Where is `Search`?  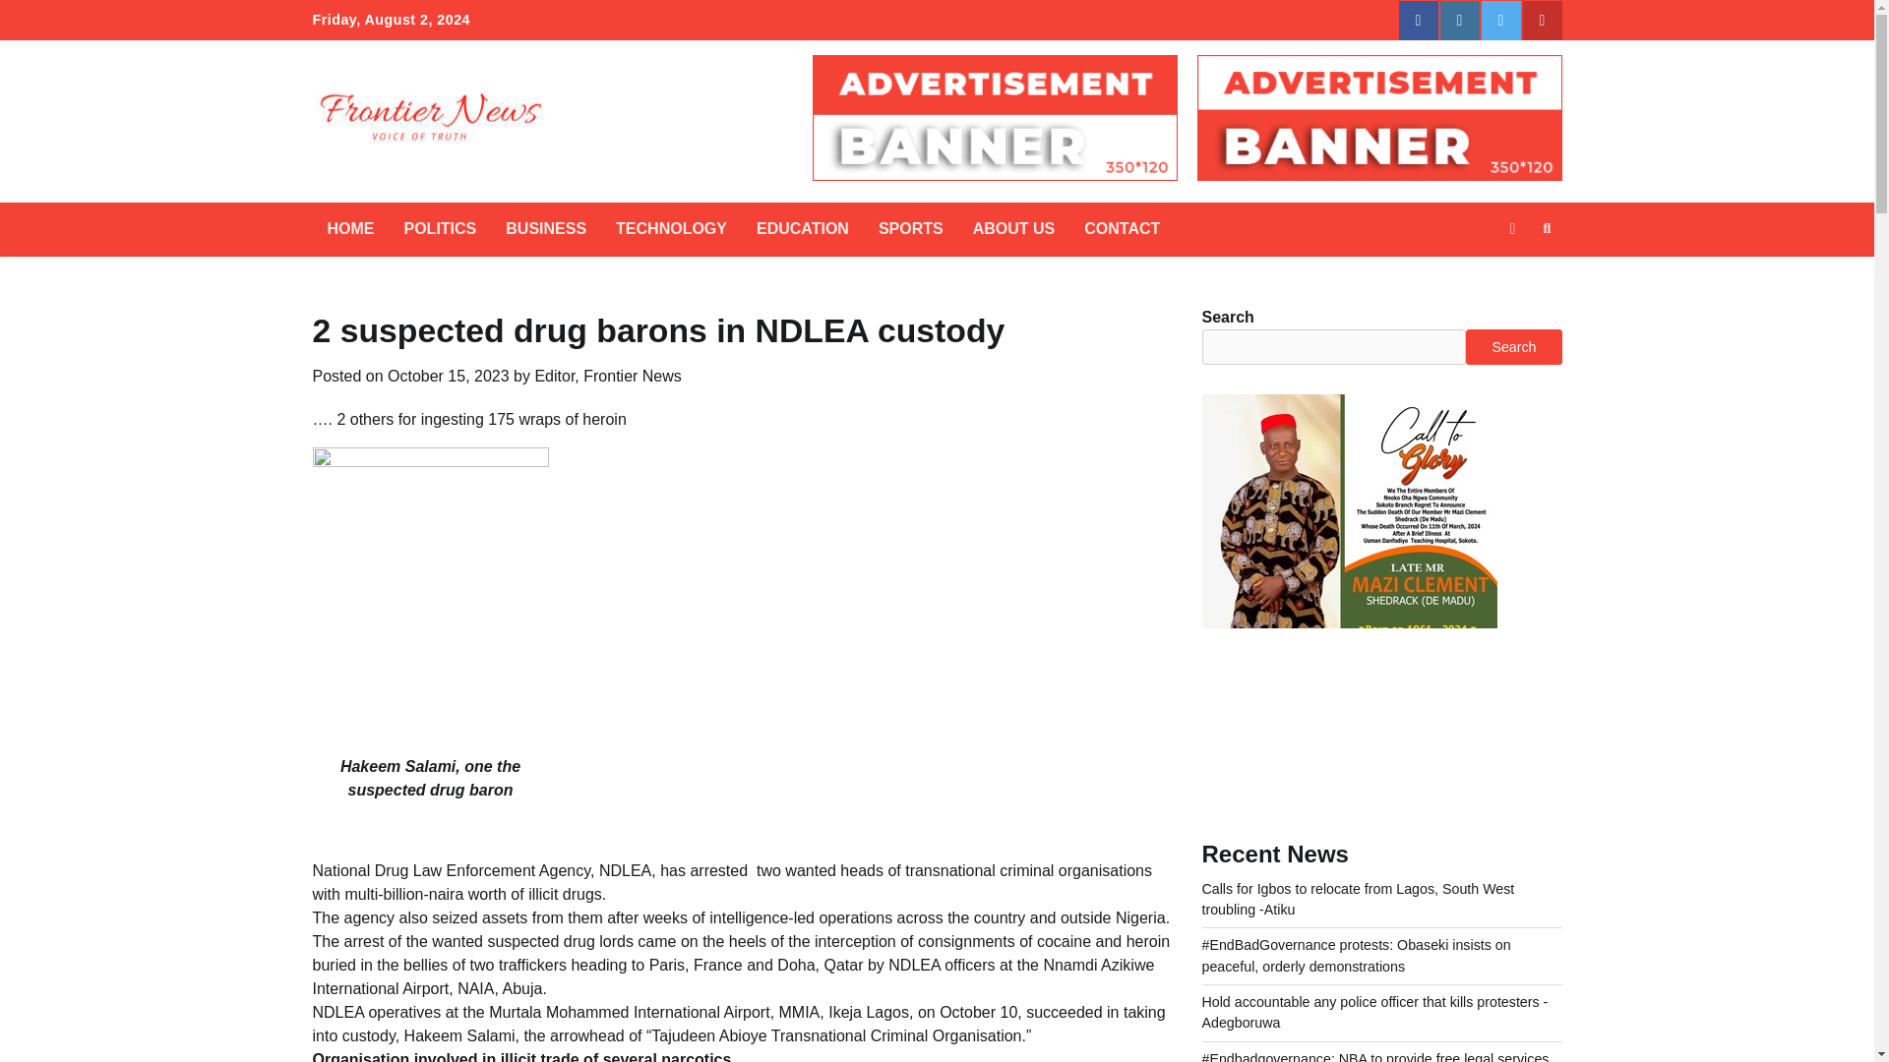 Search is located at coordinates (1511, 275).